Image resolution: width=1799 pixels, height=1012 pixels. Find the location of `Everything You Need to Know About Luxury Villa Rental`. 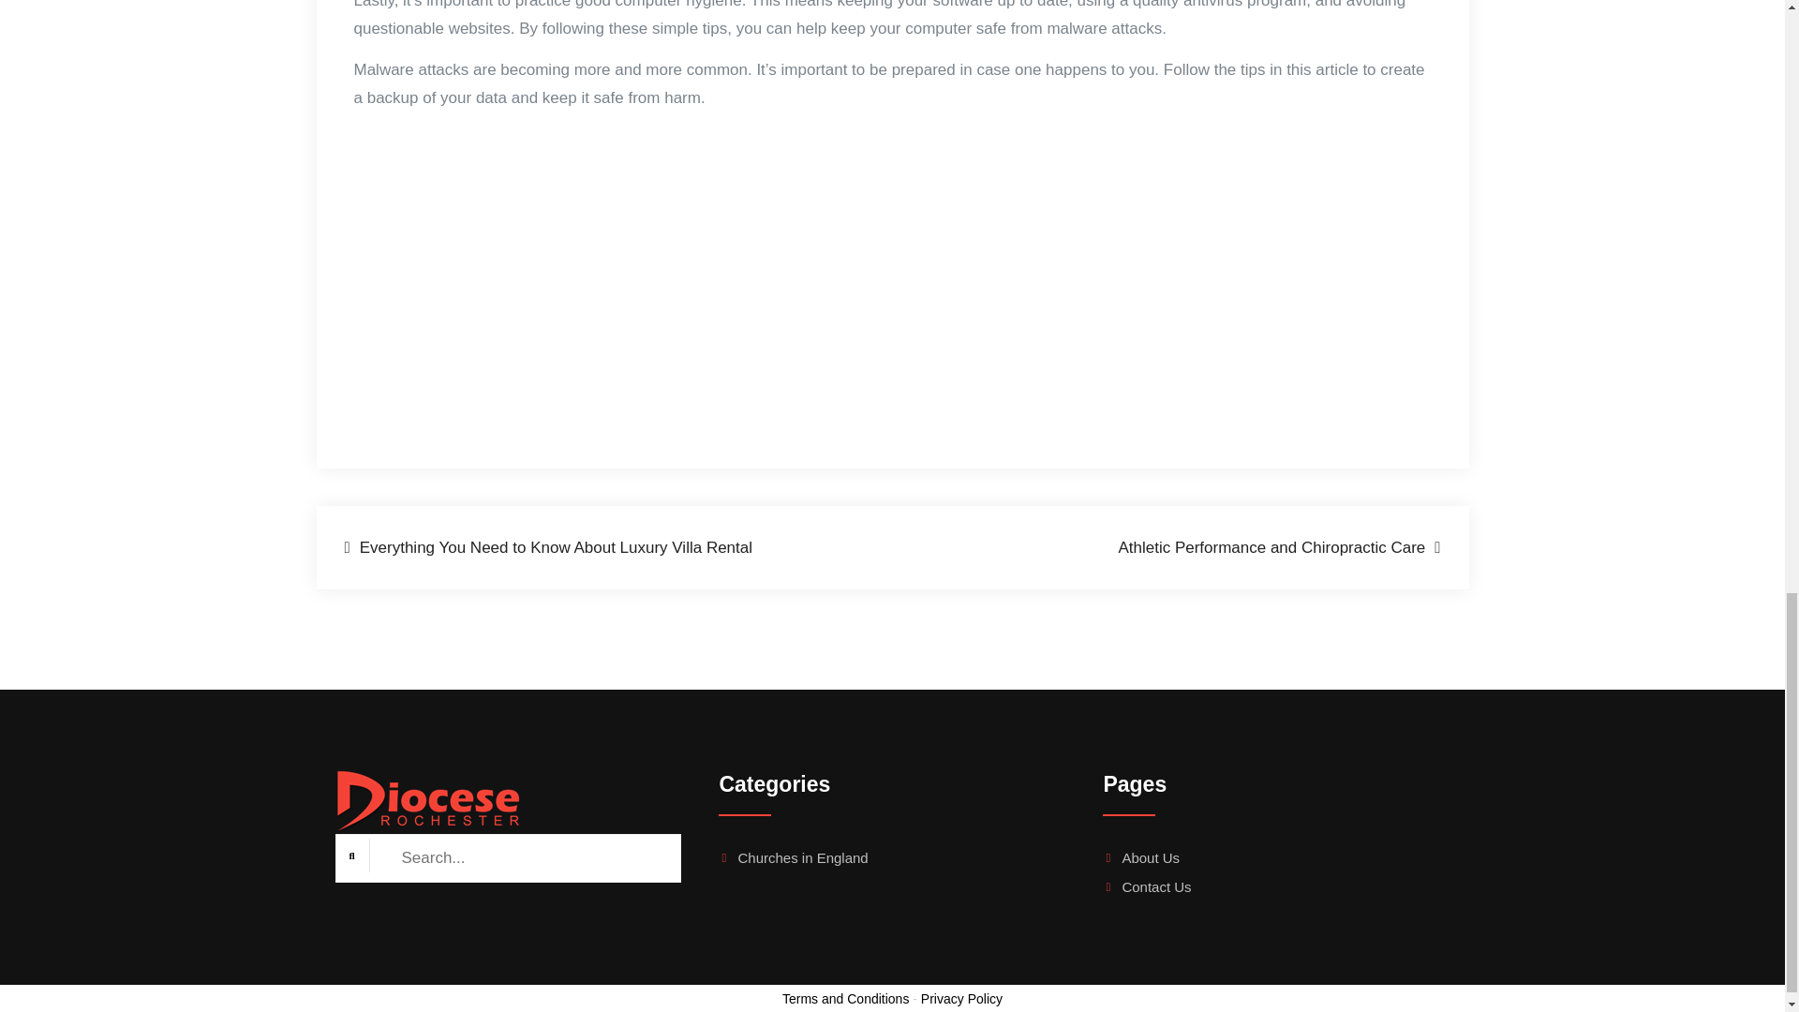

Everything You Need to Know About Luxury Villa Rental is located at coordinates (549, 548).